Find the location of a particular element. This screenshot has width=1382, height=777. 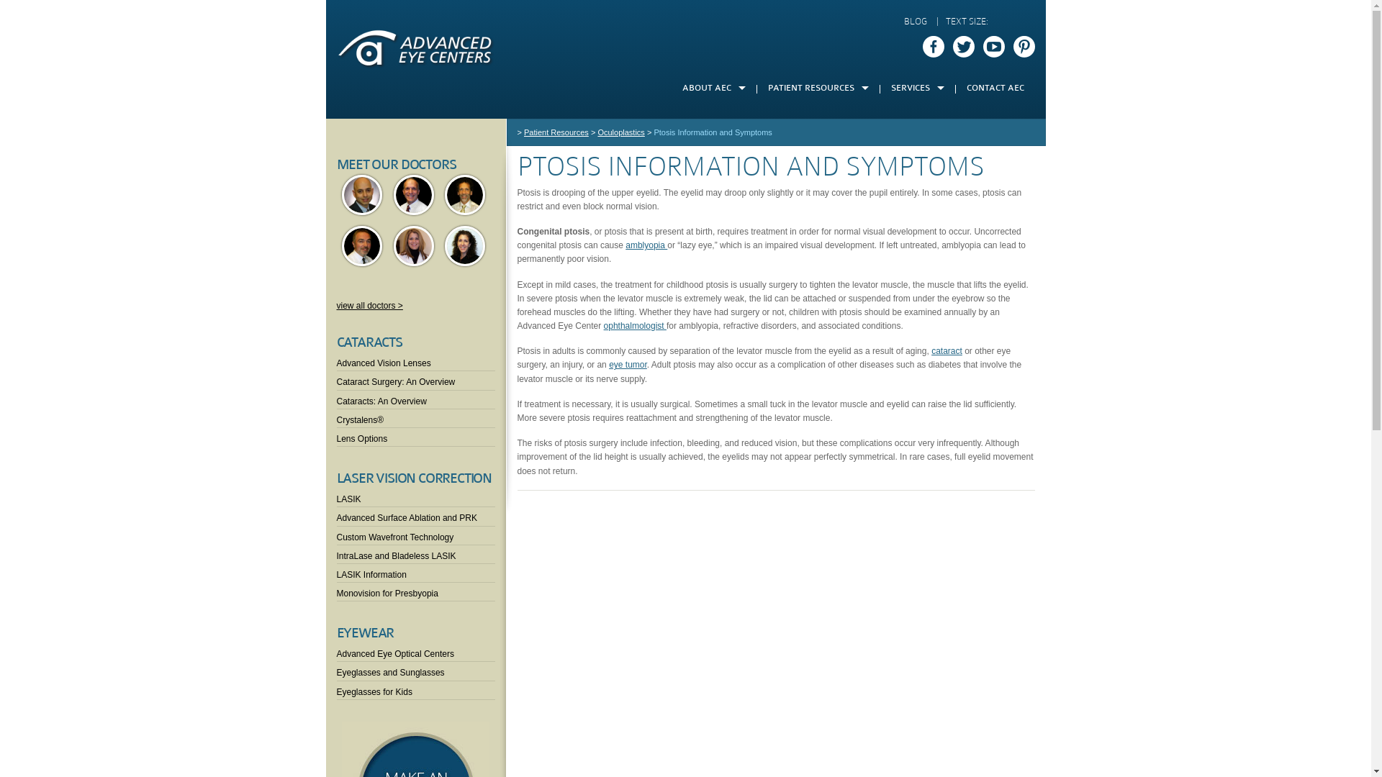

Lens Options is located at coordinates (416, 437).